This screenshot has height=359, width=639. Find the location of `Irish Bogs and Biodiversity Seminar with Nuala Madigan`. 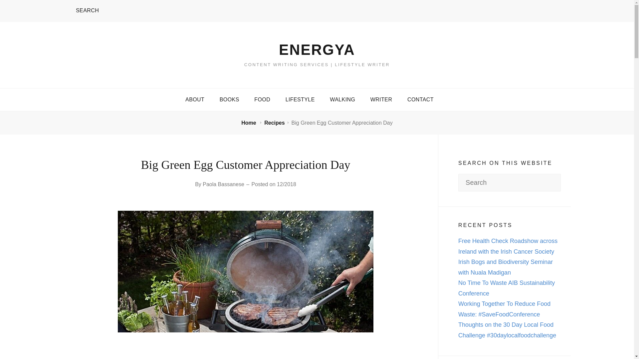

Irish Bogs and Biodiversity Seminar with Nuala Madigan is located at coordinates (505, 267).